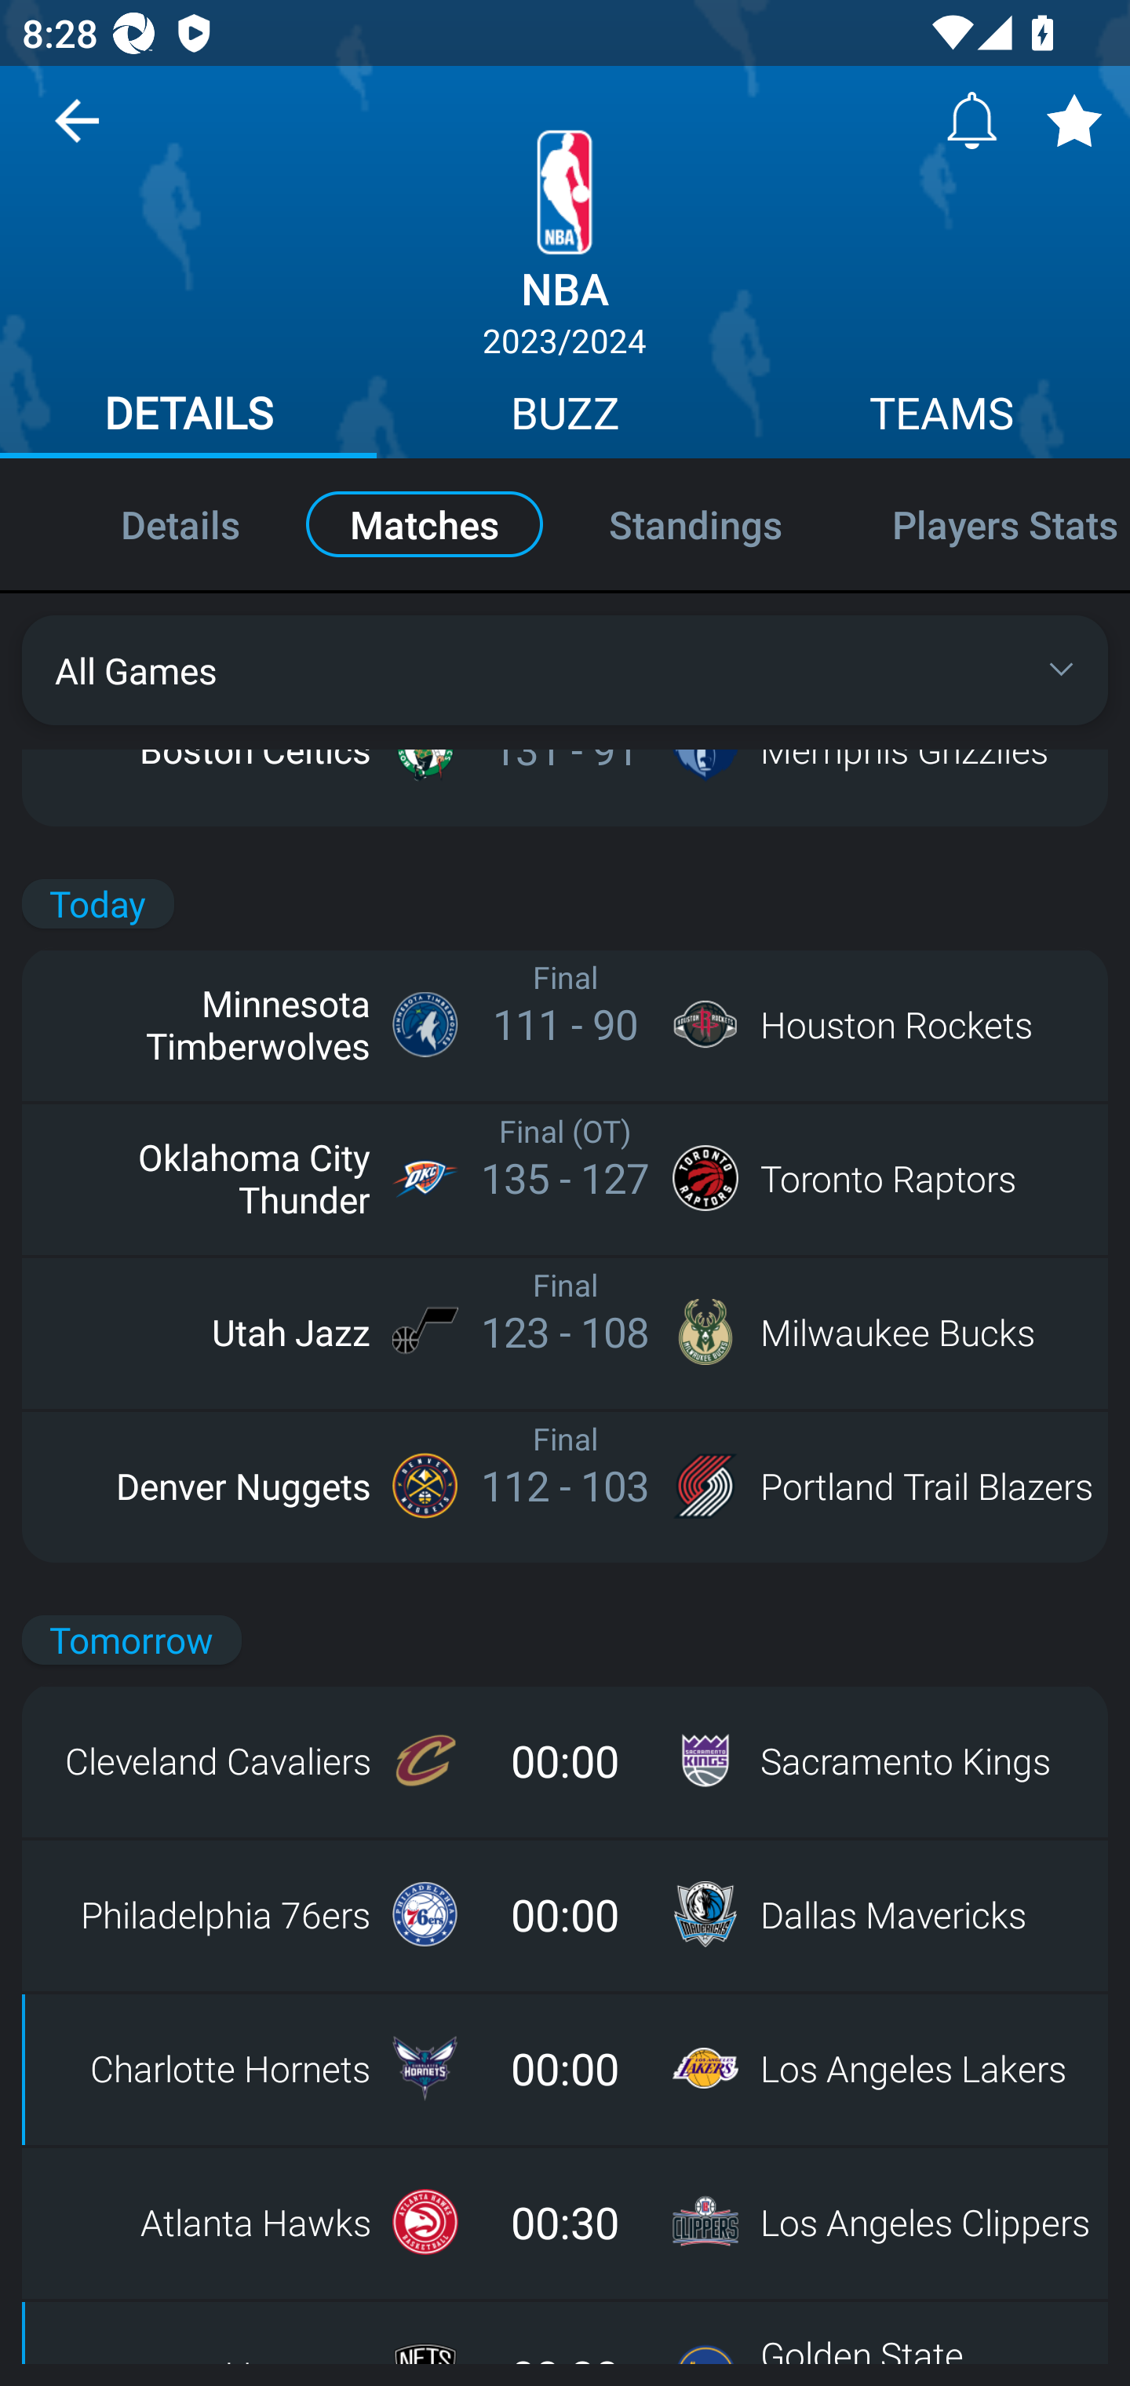 Image resolution: width=1130 pixels, height=2386 pixels. Describe the element at coordinates (942, 418) in the screenshot. I see `TEAMS` at that location.